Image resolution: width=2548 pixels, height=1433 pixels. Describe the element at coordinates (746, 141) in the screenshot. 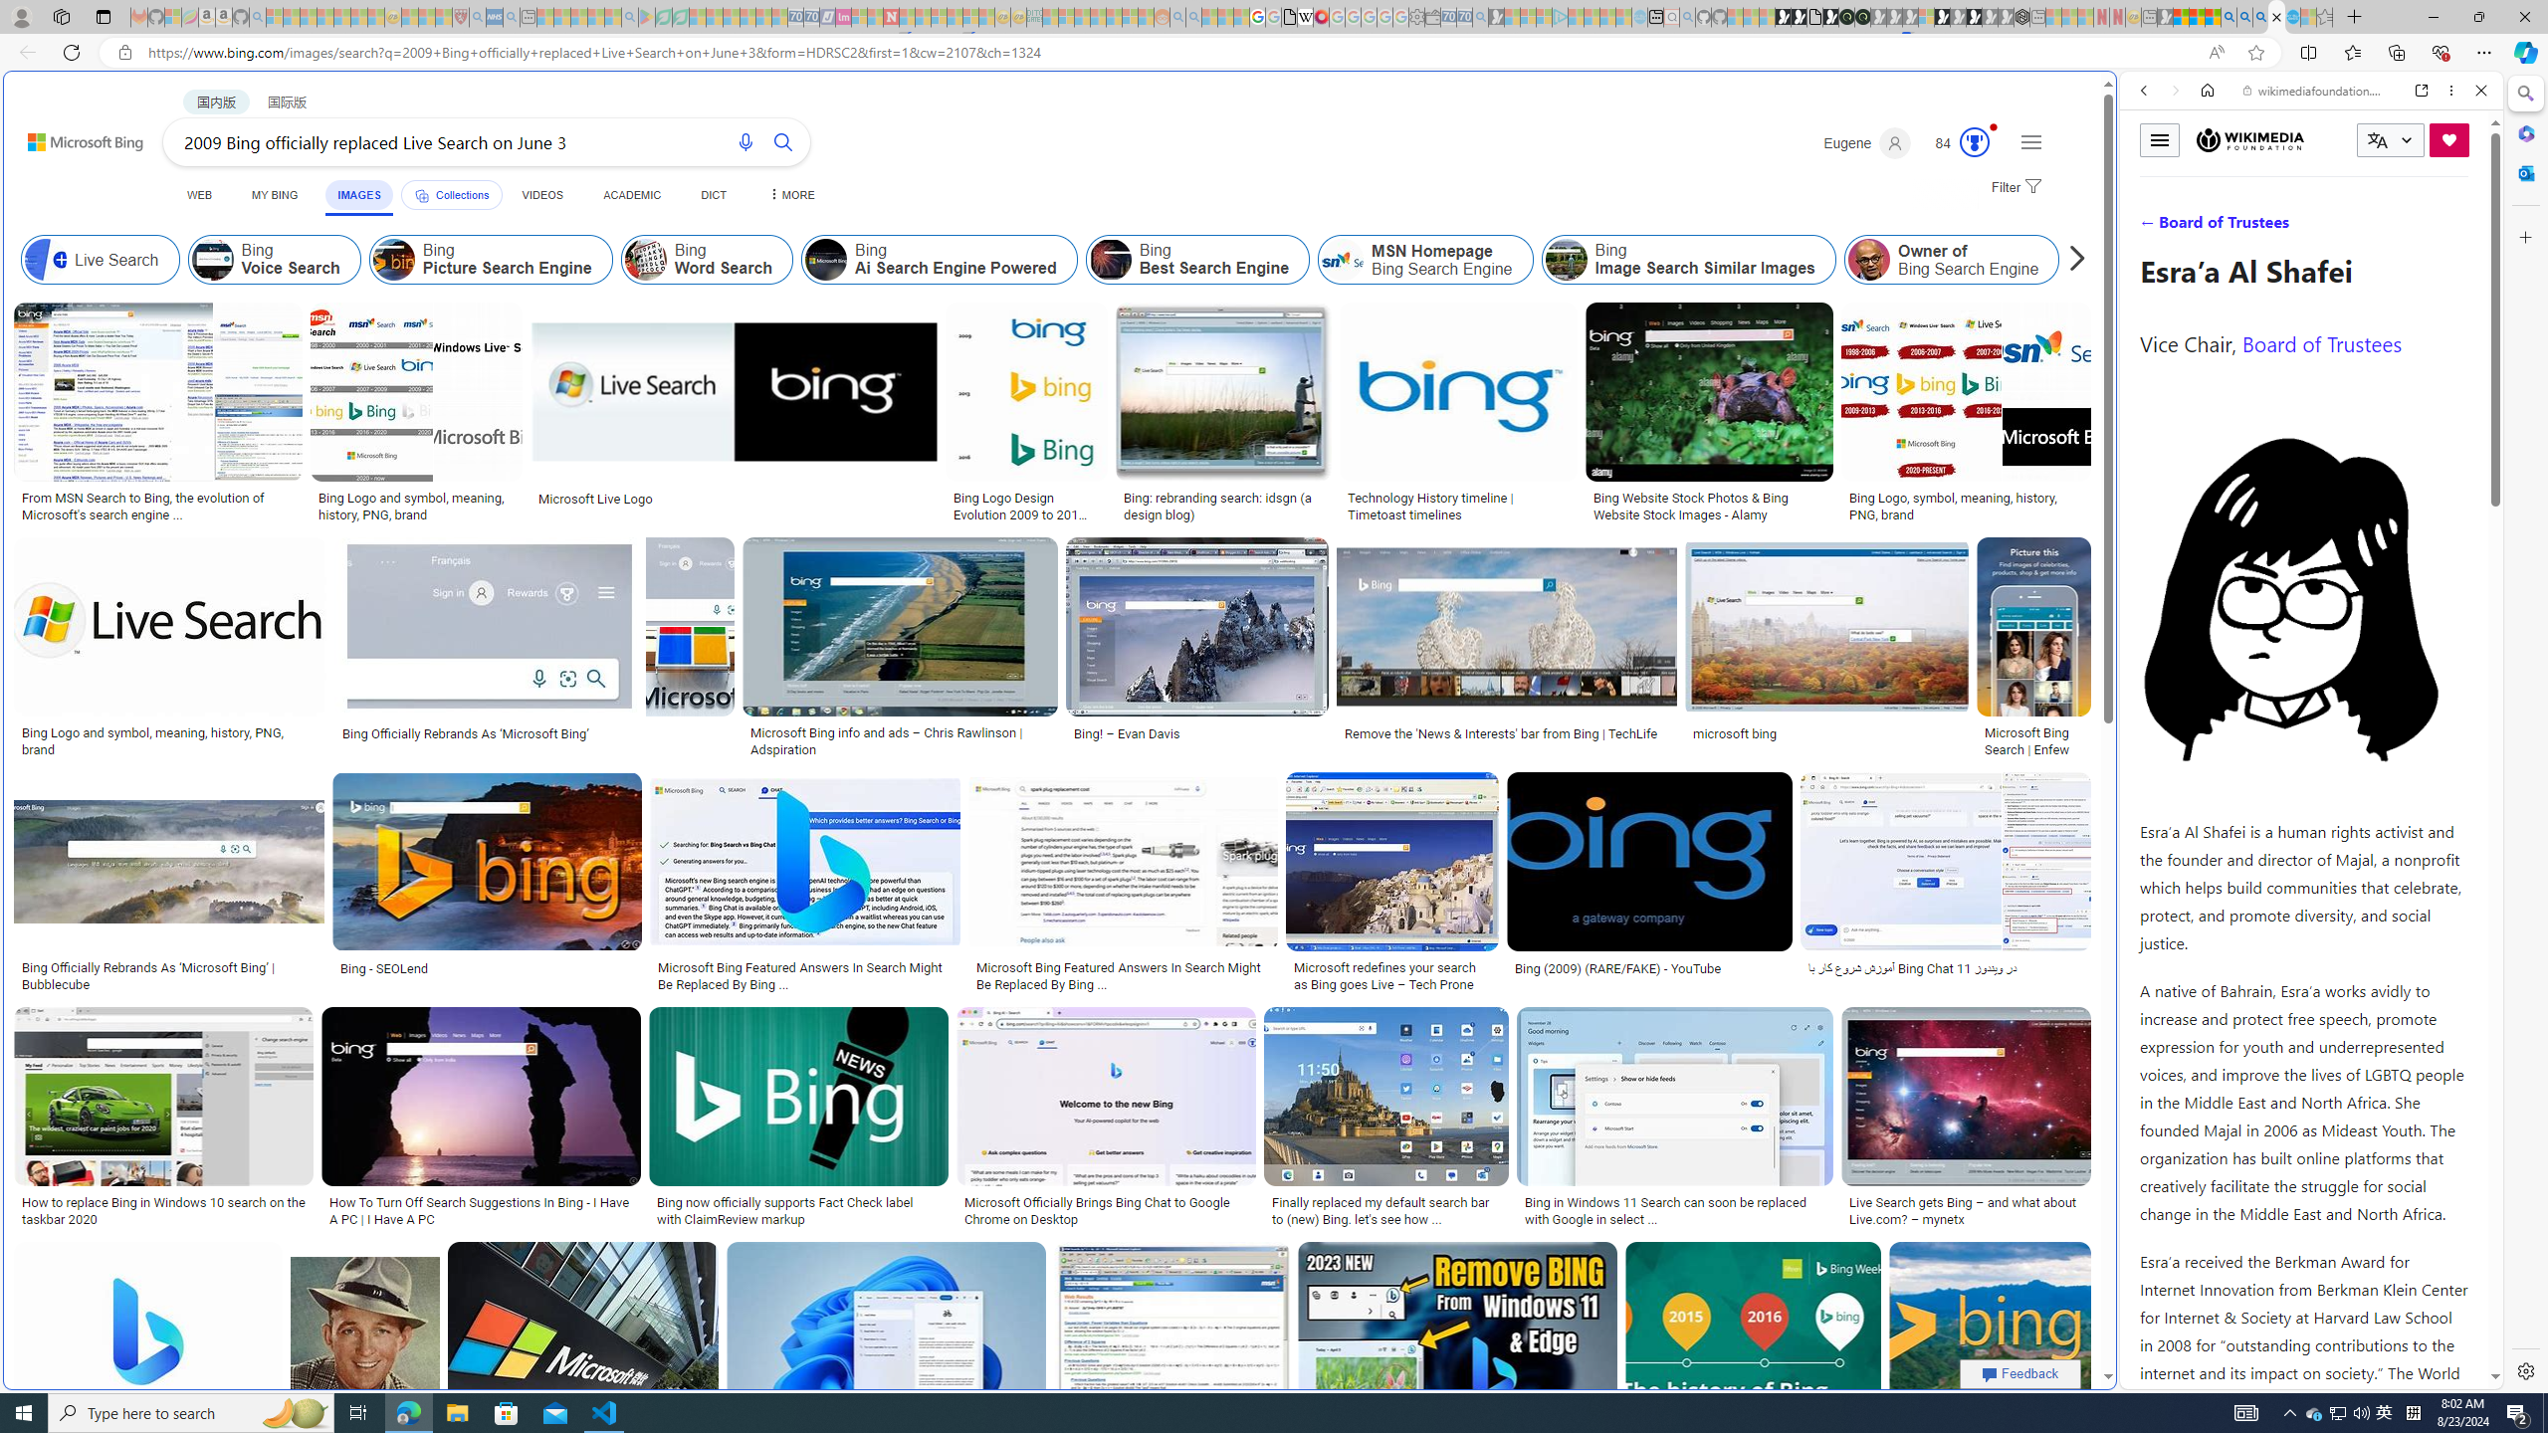

I see `Search using voice` at that location.